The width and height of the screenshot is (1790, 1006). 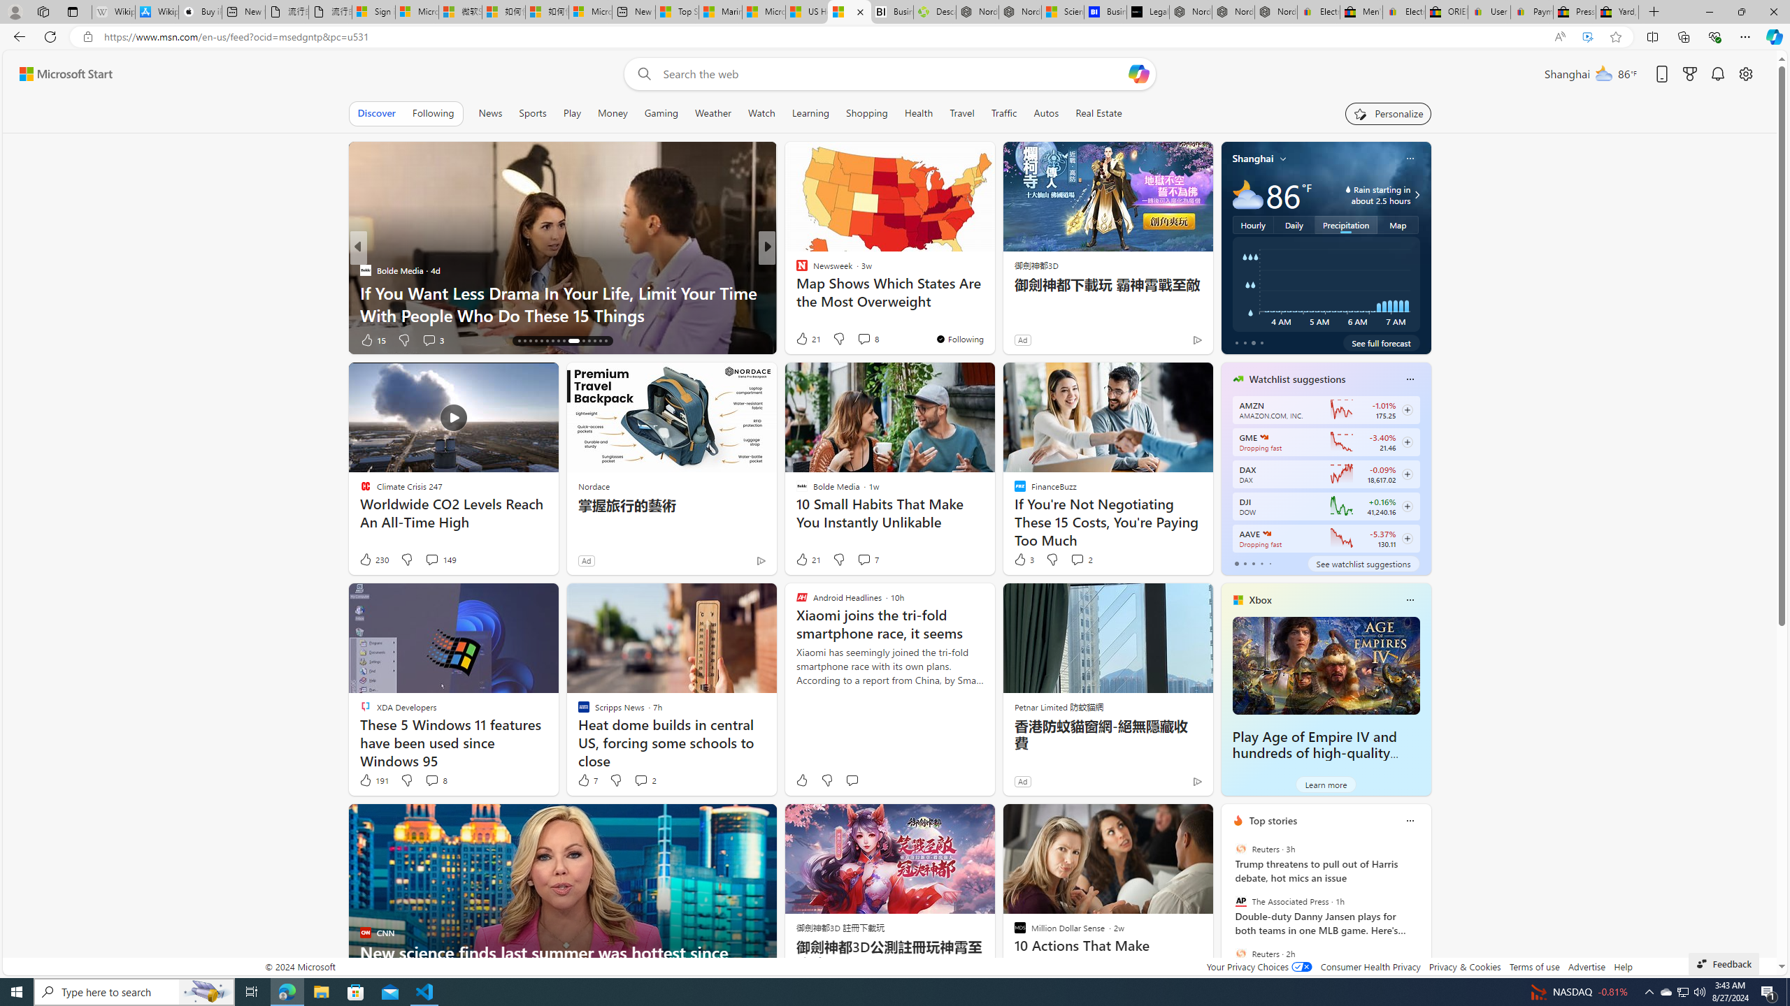 I want to click on water-drop-icon Rain starting in about 2.5 hours, so click(x=1366, y=195).